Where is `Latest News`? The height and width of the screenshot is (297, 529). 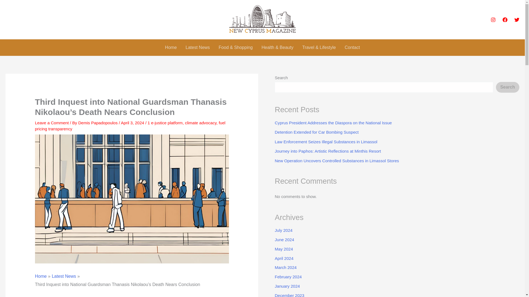
Latest News is located at coordinates (198, 47).